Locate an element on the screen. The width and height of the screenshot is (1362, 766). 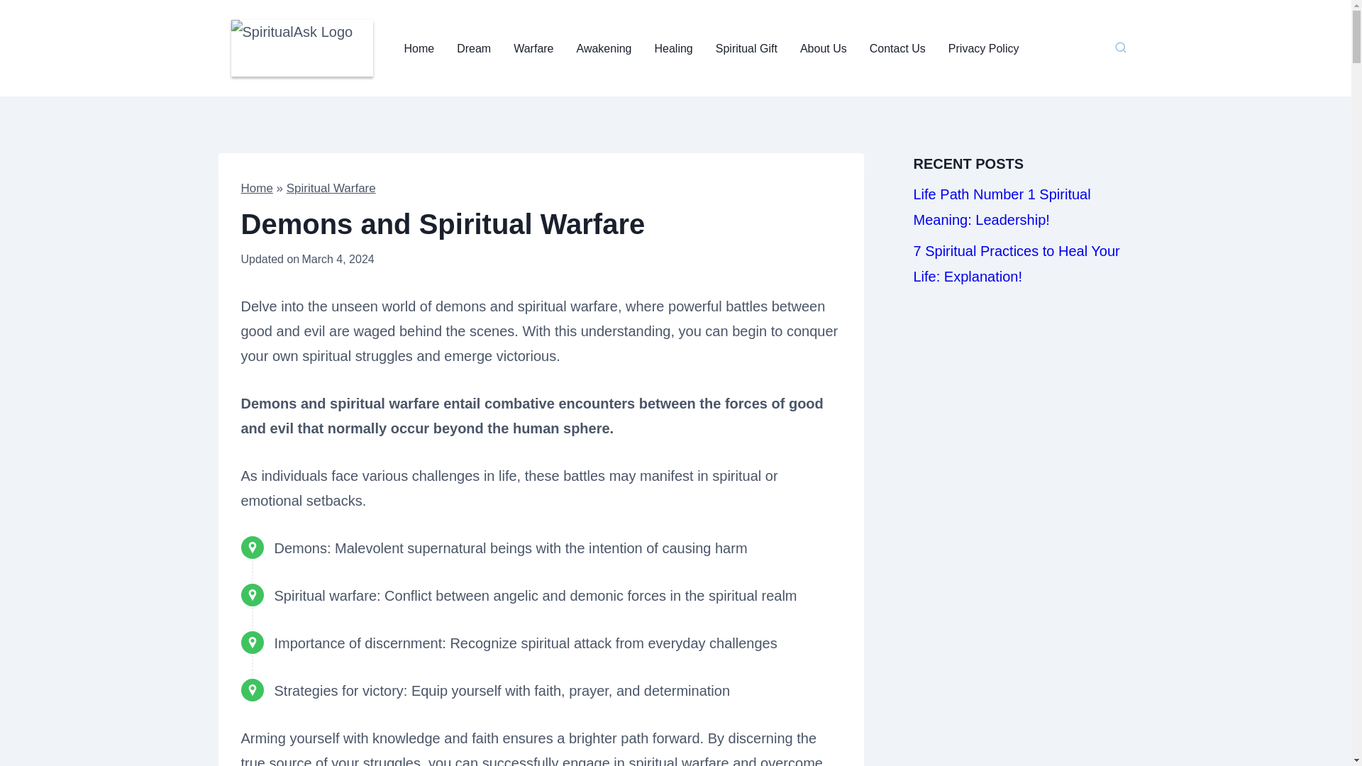
Healing is located at coordinates (673, 48).